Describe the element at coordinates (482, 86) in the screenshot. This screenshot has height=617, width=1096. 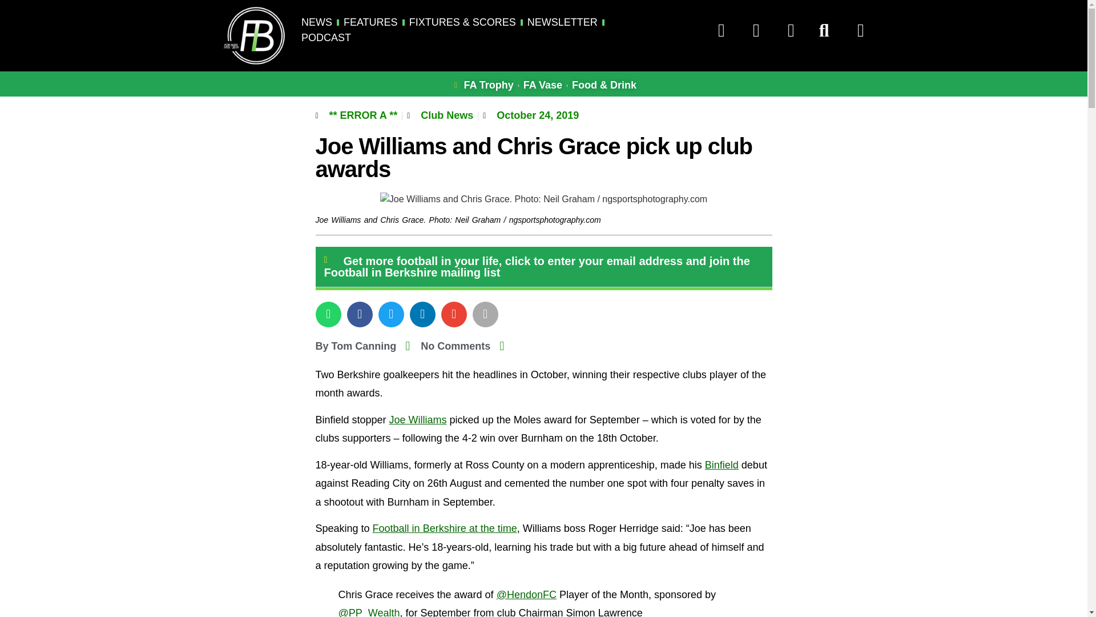
I see `FA Trophy` at that location.